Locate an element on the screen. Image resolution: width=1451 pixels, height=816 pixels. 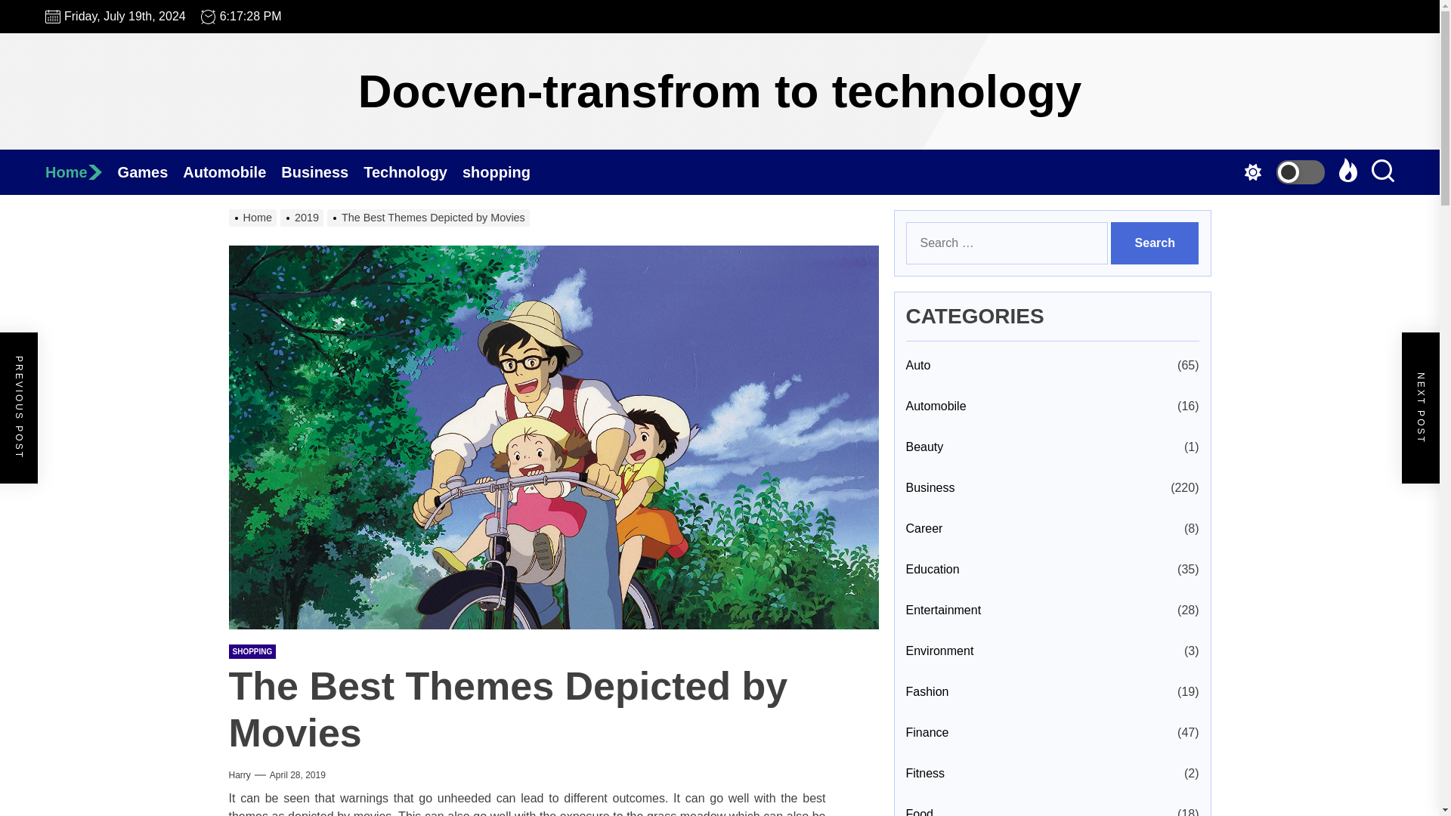
Business is located at coordinates (322, 172).